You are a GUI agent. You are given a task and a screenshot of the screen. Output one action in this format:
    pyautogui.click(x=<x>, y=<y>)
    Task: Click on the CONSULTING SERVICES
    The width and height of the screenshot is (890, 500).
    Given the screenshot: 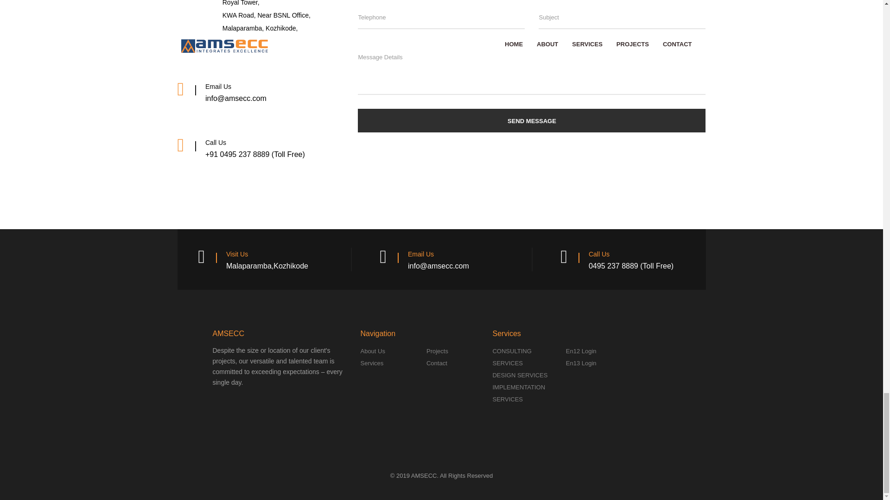 What is the action you would take?
    pyautogui.click(x=512, y=356)
    